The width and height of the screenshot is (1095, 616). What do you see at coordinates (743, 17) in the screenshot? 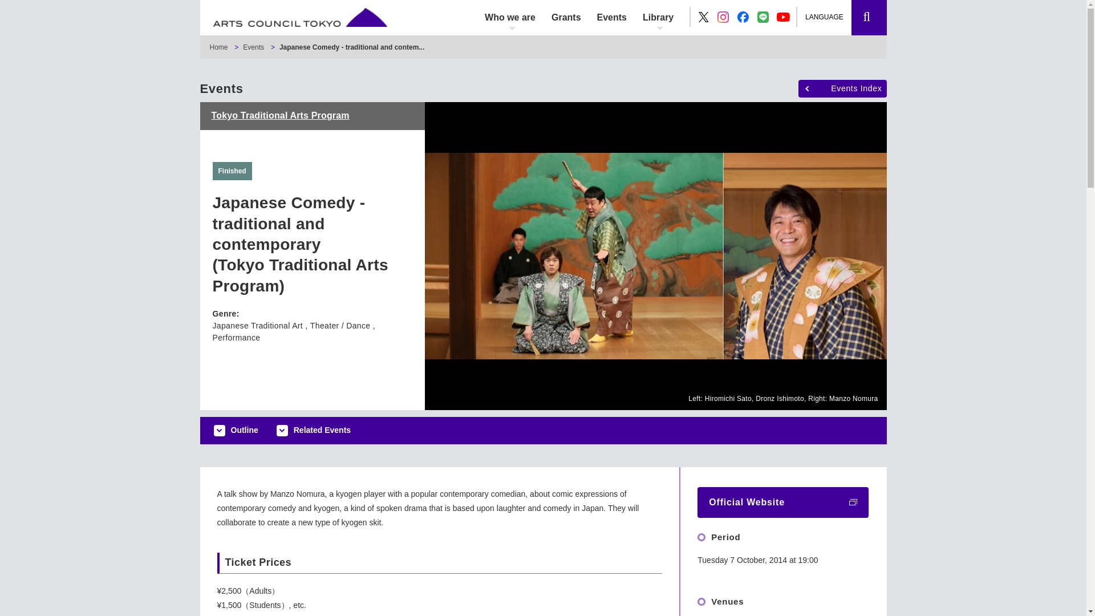
I see `Facebook` at bounding box center [743, 17].